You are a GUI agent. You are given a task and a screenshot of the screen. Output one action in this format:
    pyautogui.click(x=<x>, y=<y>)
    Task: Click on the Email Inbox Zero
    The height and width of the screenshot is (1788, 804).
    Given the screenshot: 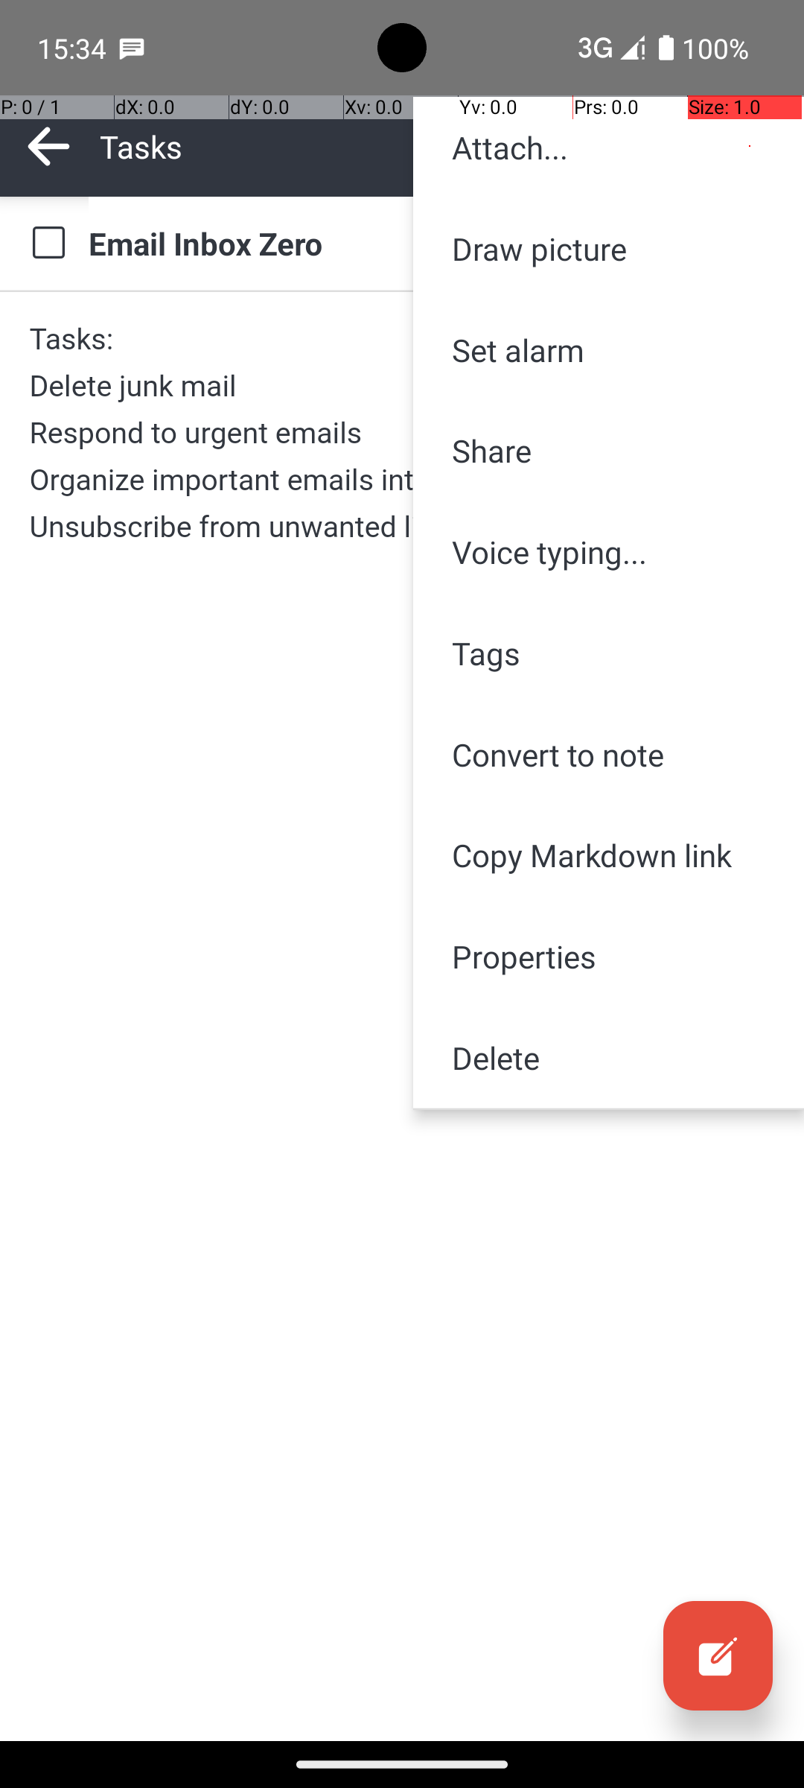 What is the action you would take?
    pyautogui.click(x=432, y=243)
    